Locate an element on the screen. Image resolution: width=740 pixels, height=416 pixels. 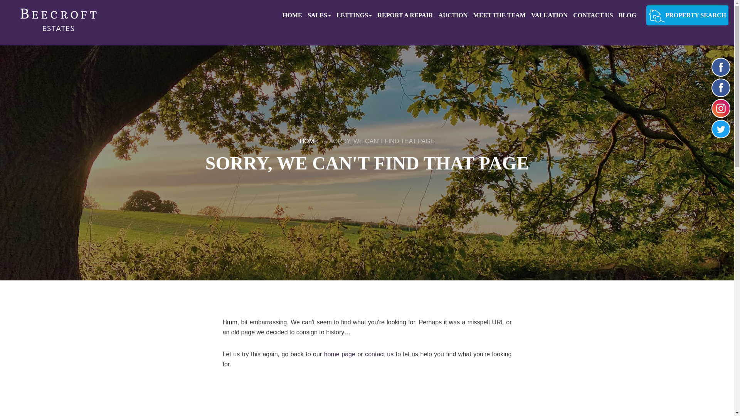
MEET THE TEAM is located at coordinates (501, 15).